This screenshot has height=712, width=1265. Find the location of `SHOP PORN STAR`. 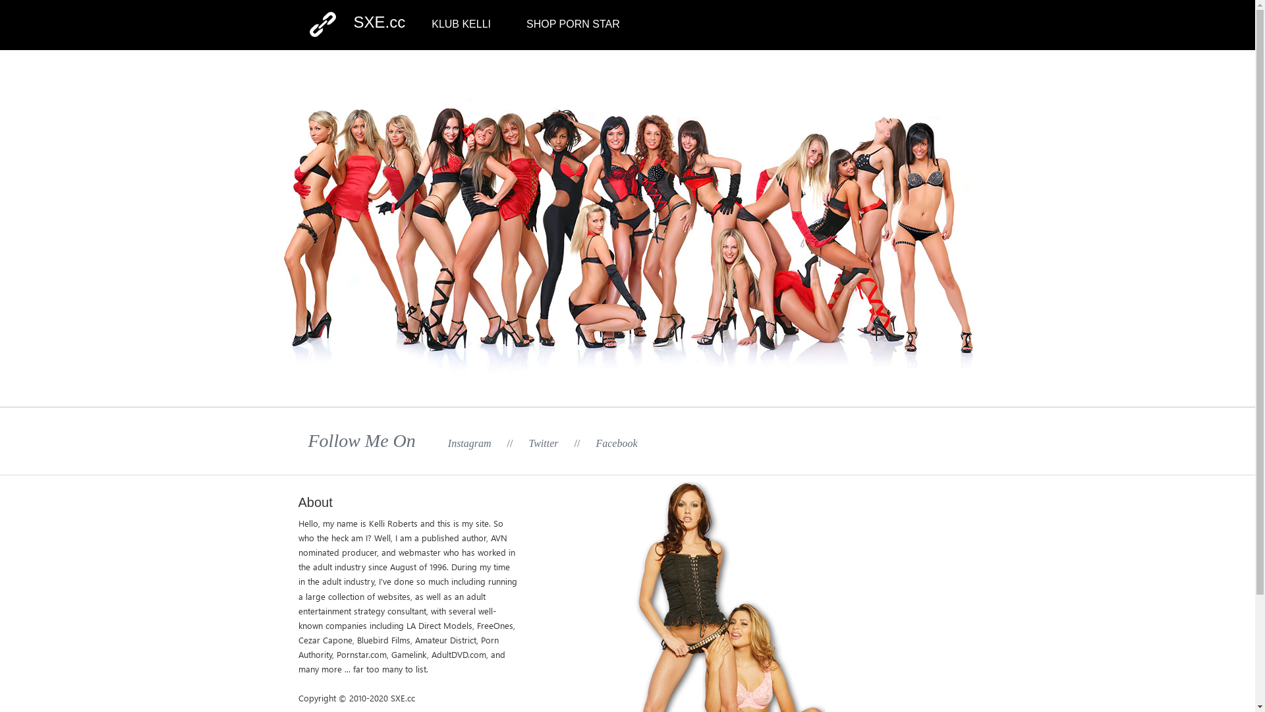

SHOP PORN STAR is located at coordinates (573, 24).